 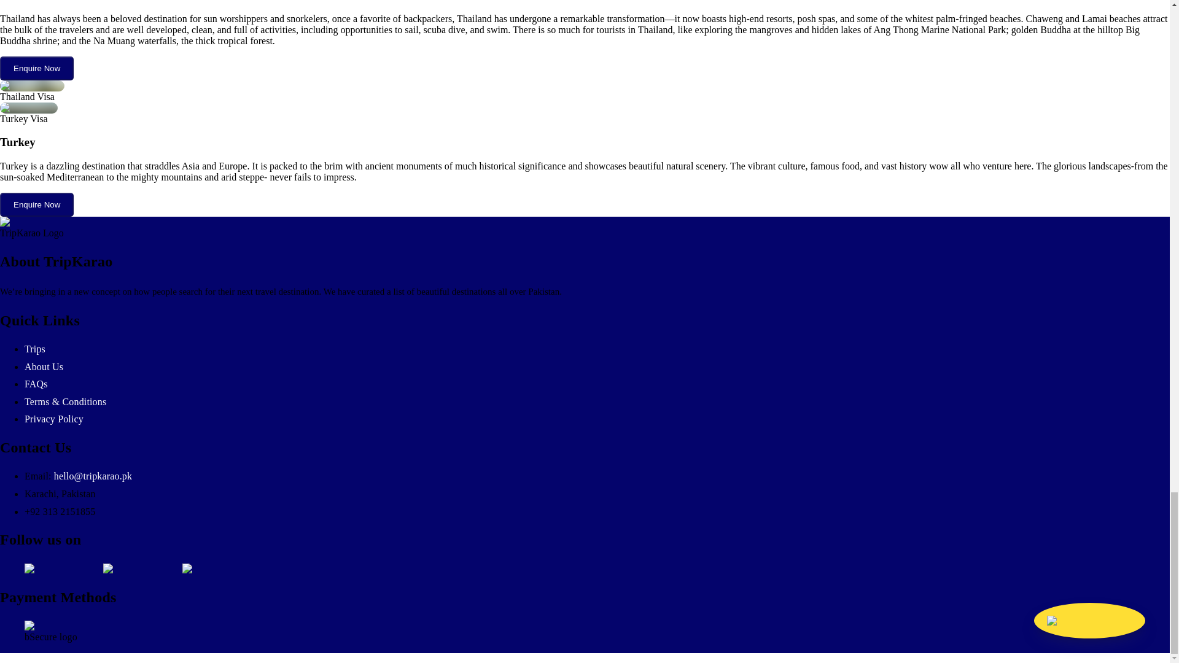 What do you see at coordinates (36, 383) in the screenshot?
I see `FAQs` at bounding box center [36, 383].